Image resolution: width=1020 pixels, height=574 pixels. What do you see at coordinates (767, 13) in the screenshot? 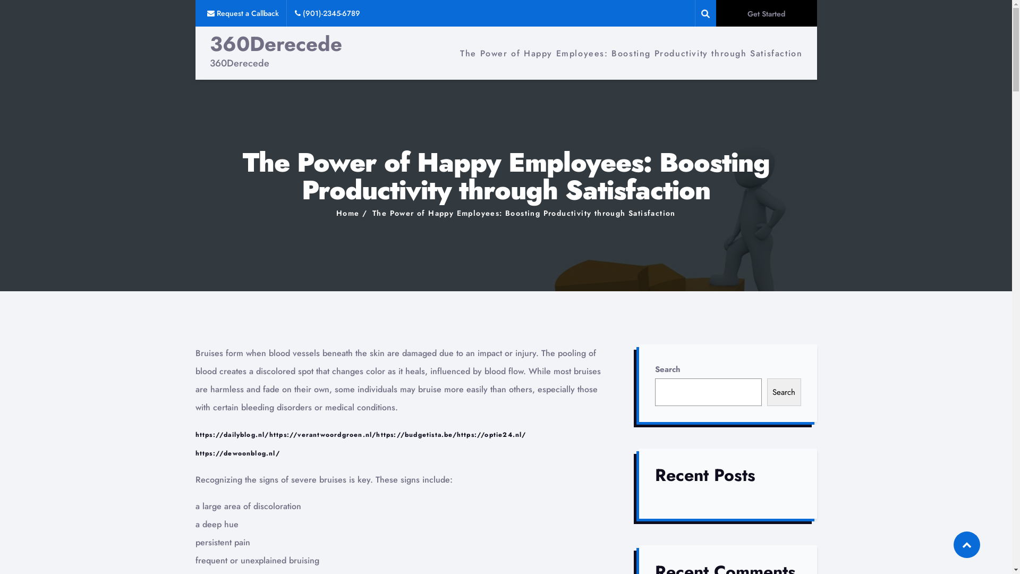
I see `Get Started` at bounding box center [767, 13].